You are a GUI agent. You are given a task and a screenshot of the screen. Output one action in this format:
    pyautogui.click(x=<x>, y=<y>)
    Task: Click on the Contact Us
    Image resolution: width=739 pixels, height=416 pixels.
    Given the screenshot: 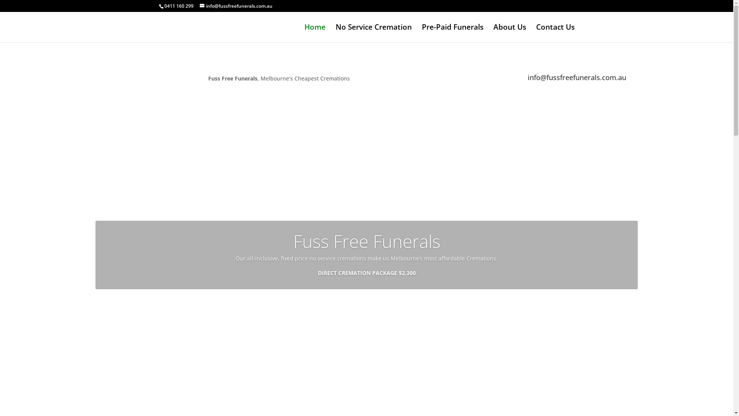 What is the action you would take?
    pyautogui.click(x=555, y=33)
    